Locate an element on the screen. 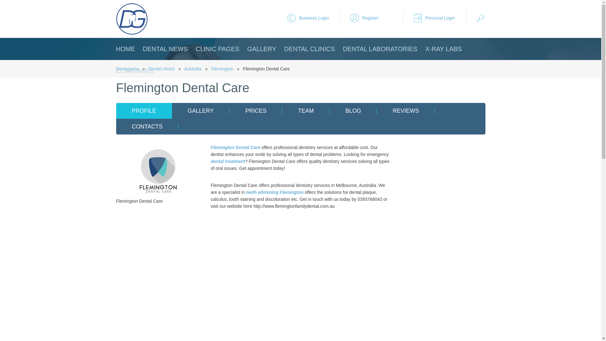 Image resolution: width=606 pixels, height=341 pixels. dental treatment is located at coordinates (228, 161).